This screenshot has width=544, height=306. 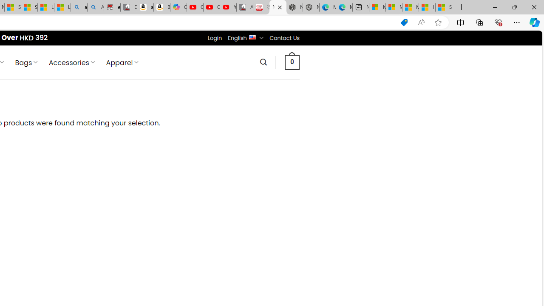 What do you see at coordinates (212, 8) in the screenshot?
I see `Gloom - YouTube` at bounding box center [212, 8].